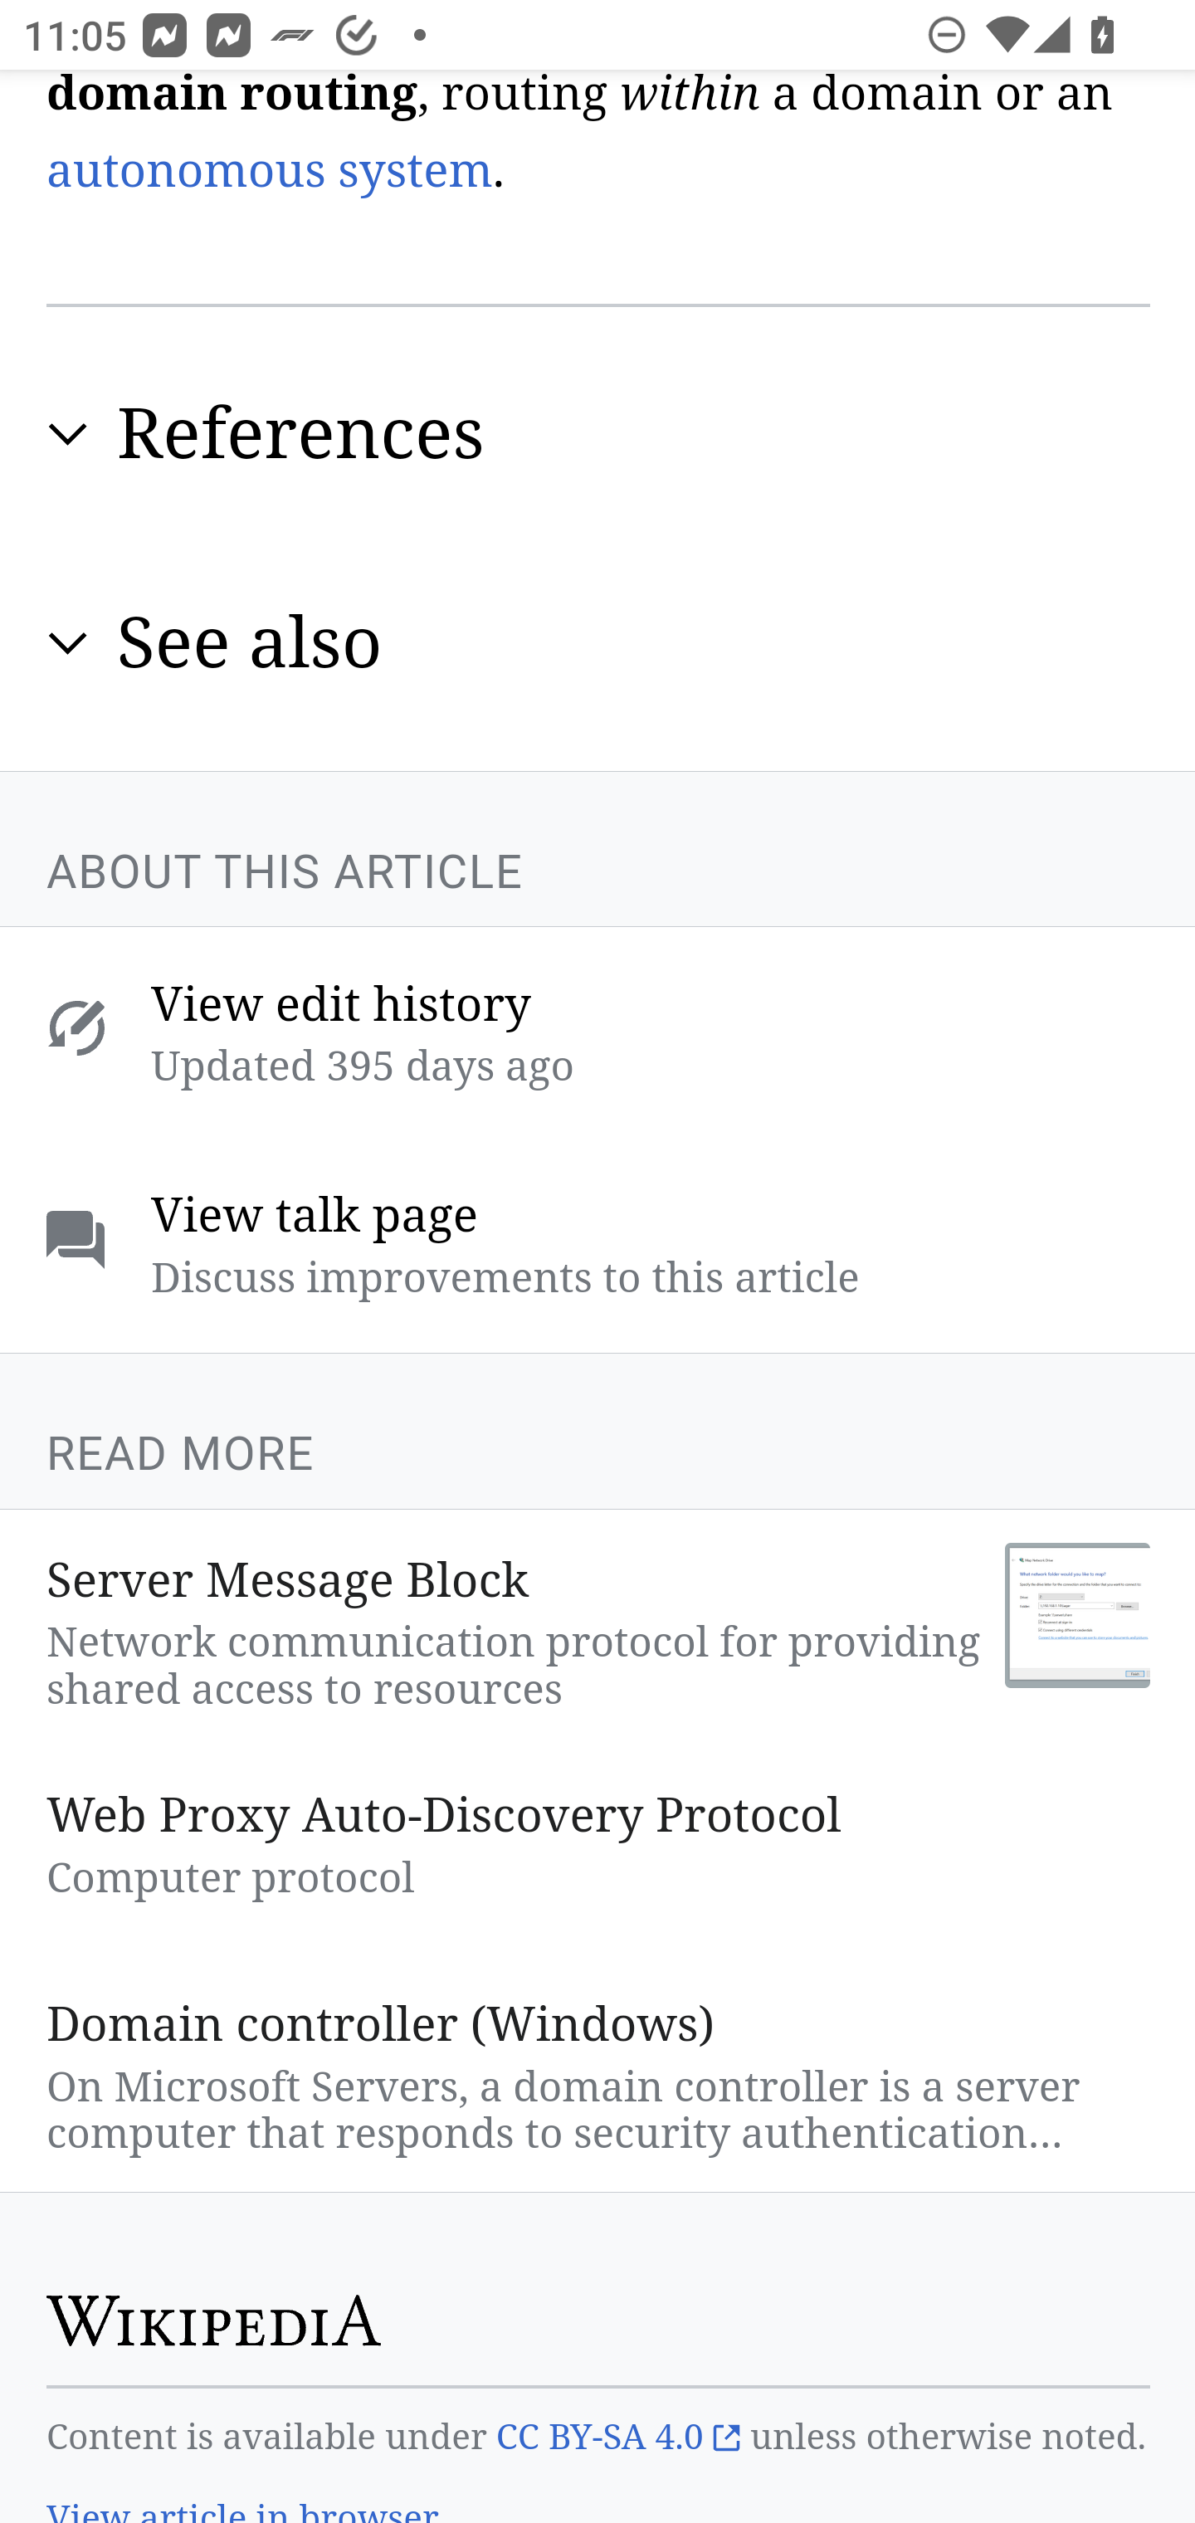 The width and height of the screenshot is (1195, 2523). I want to click on Expand section, so click(68, 642).